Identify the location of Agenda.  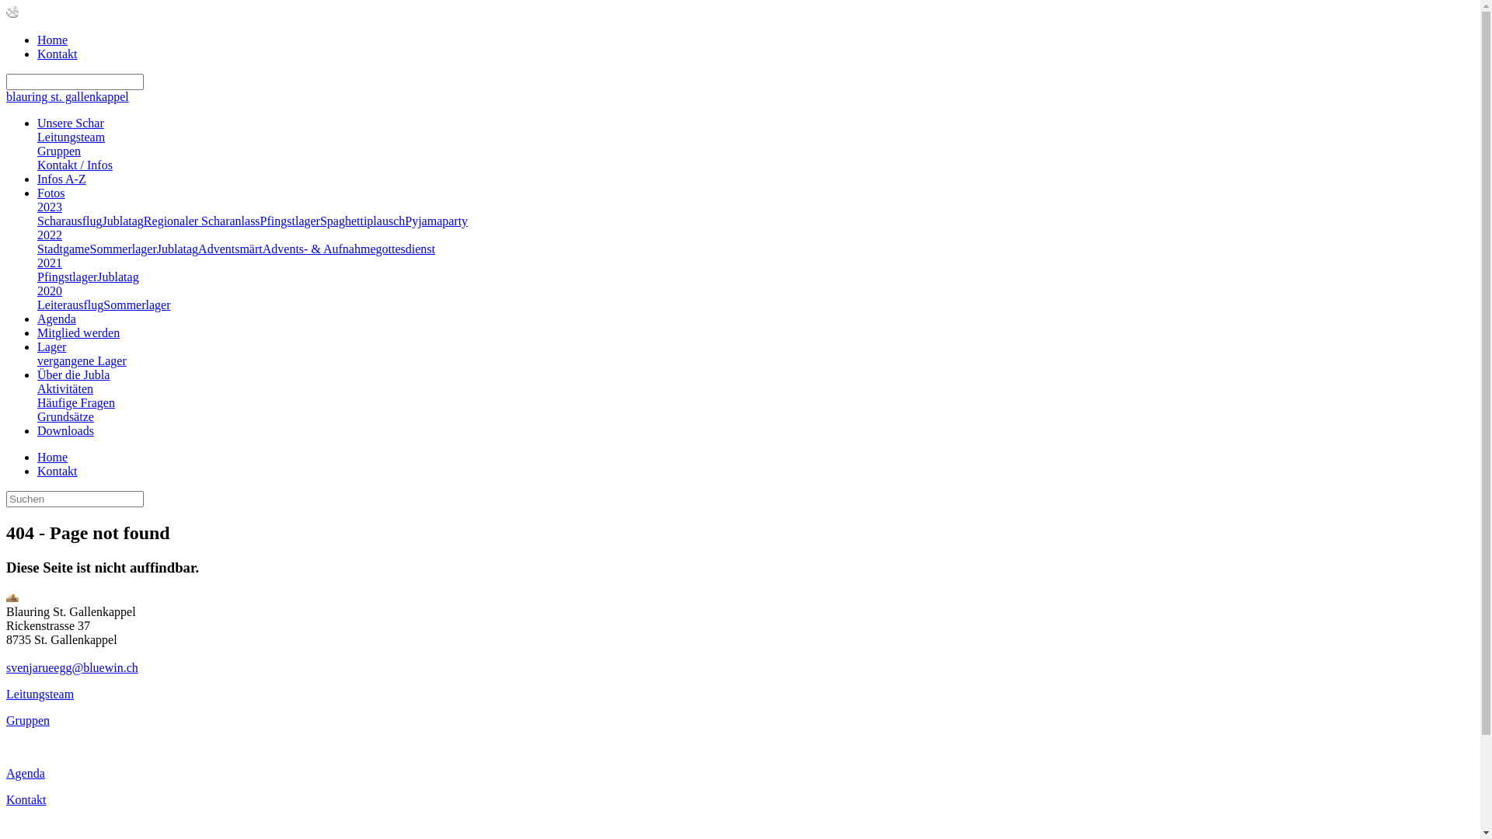
(26, 774).